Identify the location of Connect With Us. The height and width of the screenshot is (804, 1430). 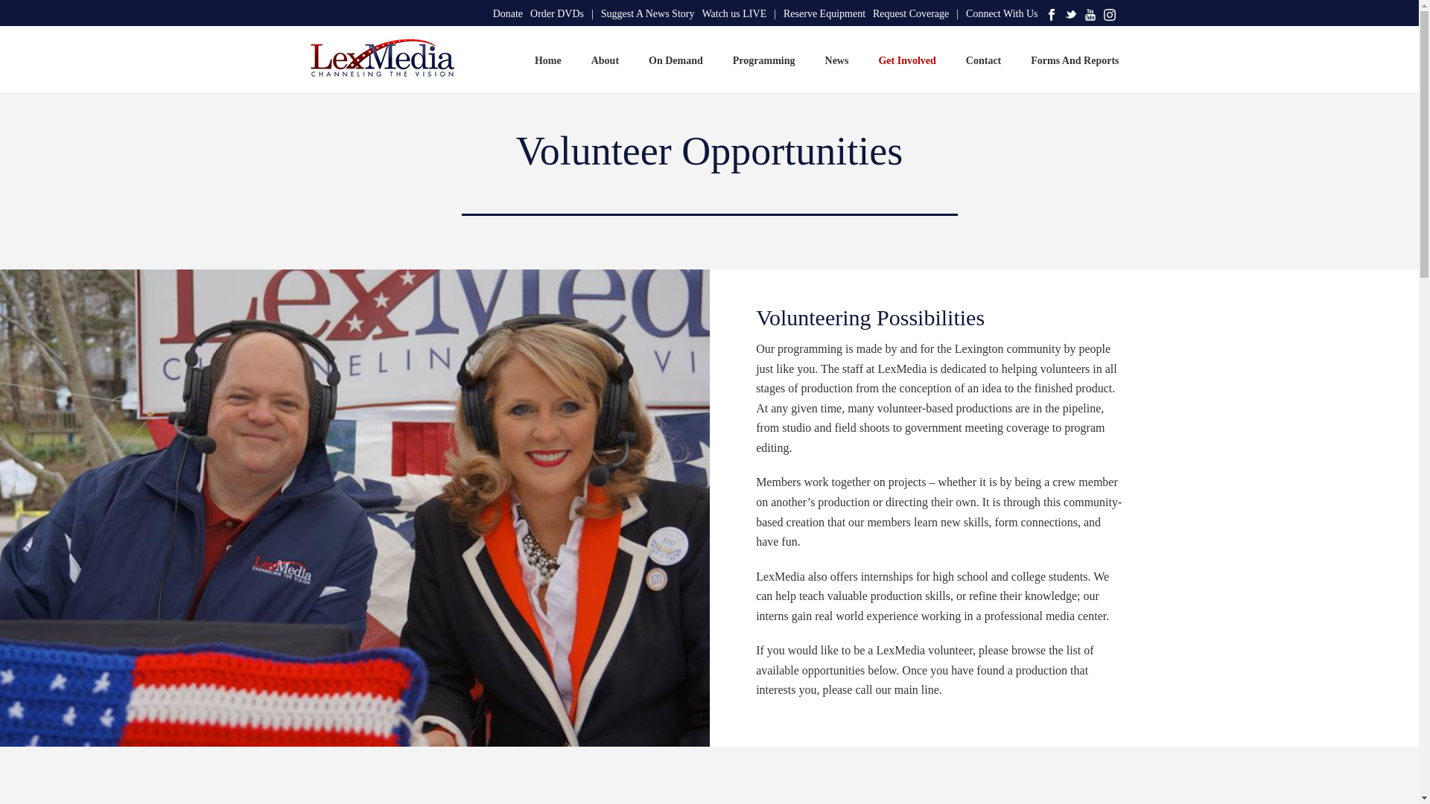
(1002, 13).